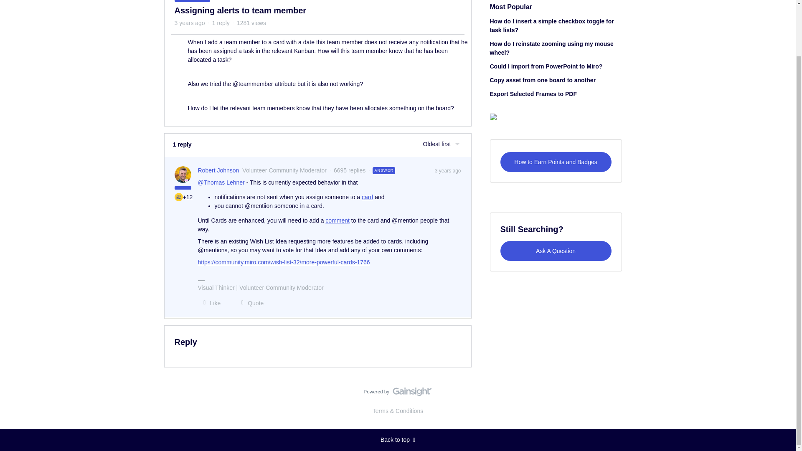 Image resolution: width=802 pixels, height=451 pixels. Describe the element at coordinates (556, 162) in the screenshot. I see `How to Earn Points and Badges` at that location.